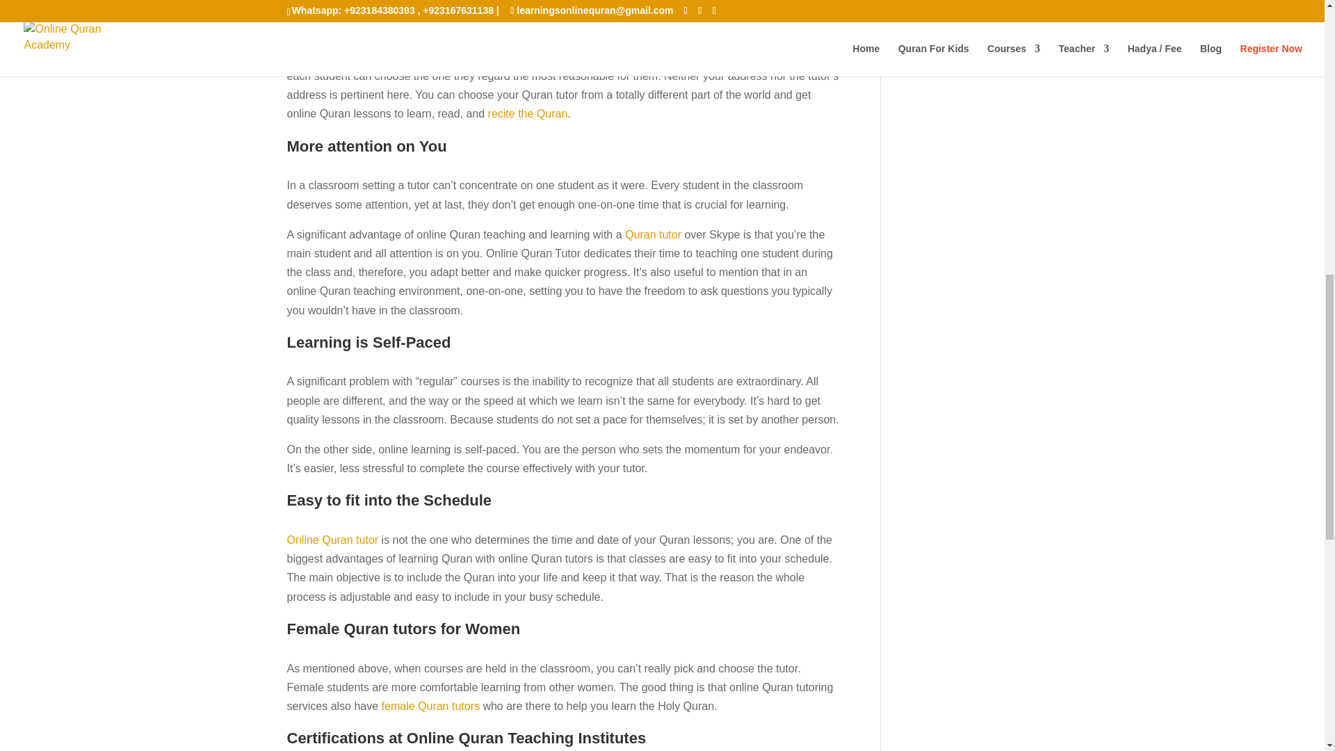 Image resolution: width=1335 pixels, height=751 pixels. Describe the element at coordinates (528, 113) in the screenshot. I see `recite the Quran` at that location.